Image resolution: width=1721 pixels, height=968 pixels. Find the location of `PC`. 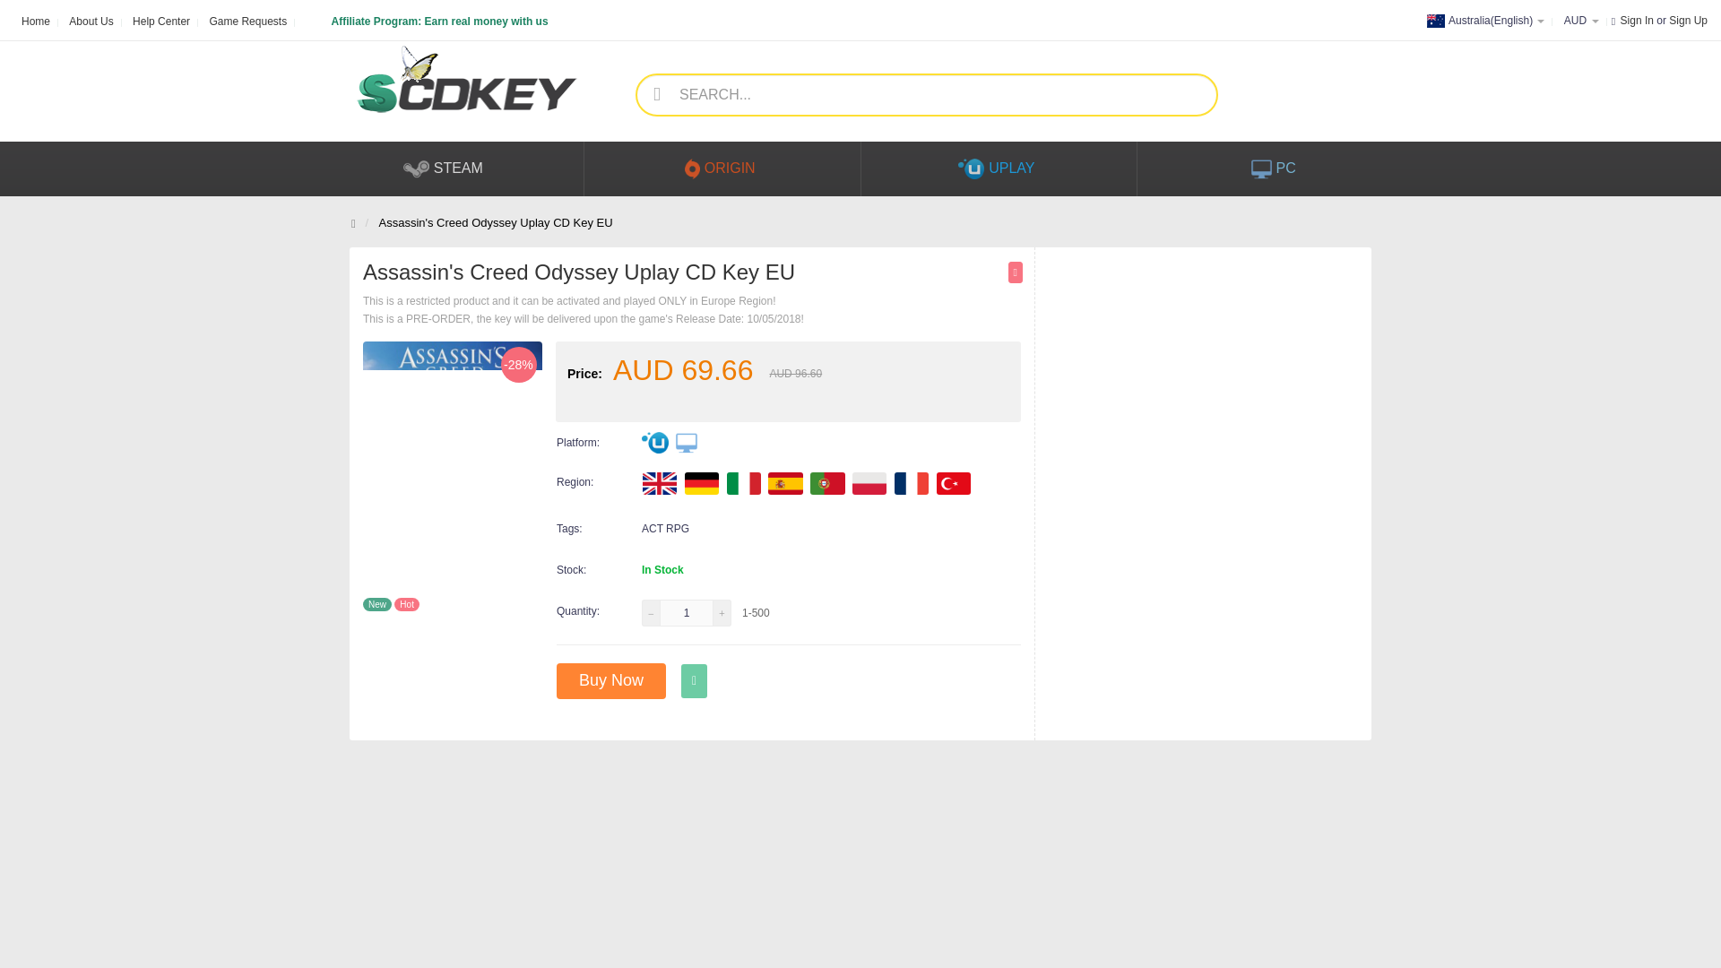

PC is located at coordinates (1275, 169).